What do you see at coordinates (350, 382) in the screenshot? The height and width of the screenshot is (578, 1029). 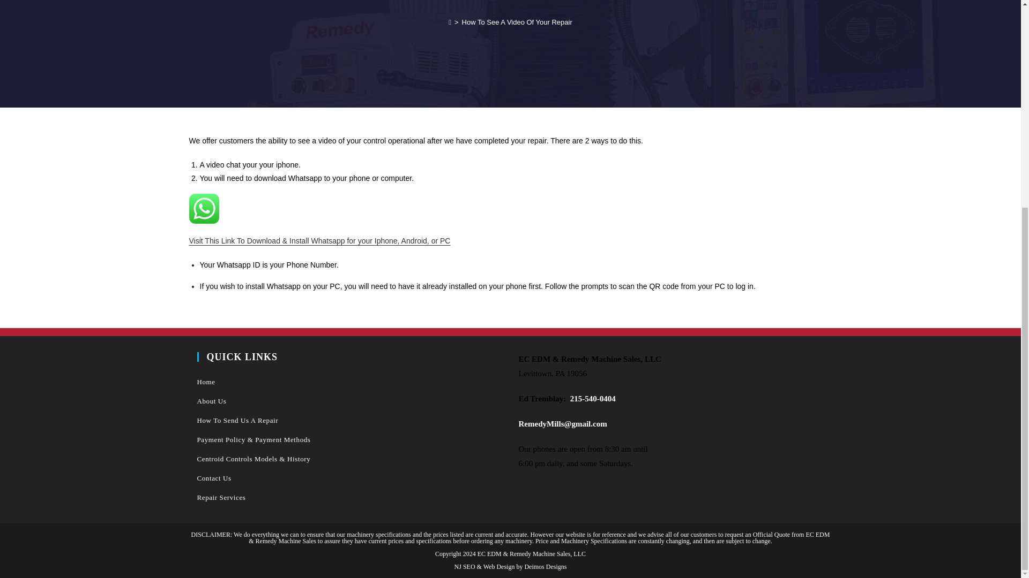 I see `Home` at bounding box center [350, 382].